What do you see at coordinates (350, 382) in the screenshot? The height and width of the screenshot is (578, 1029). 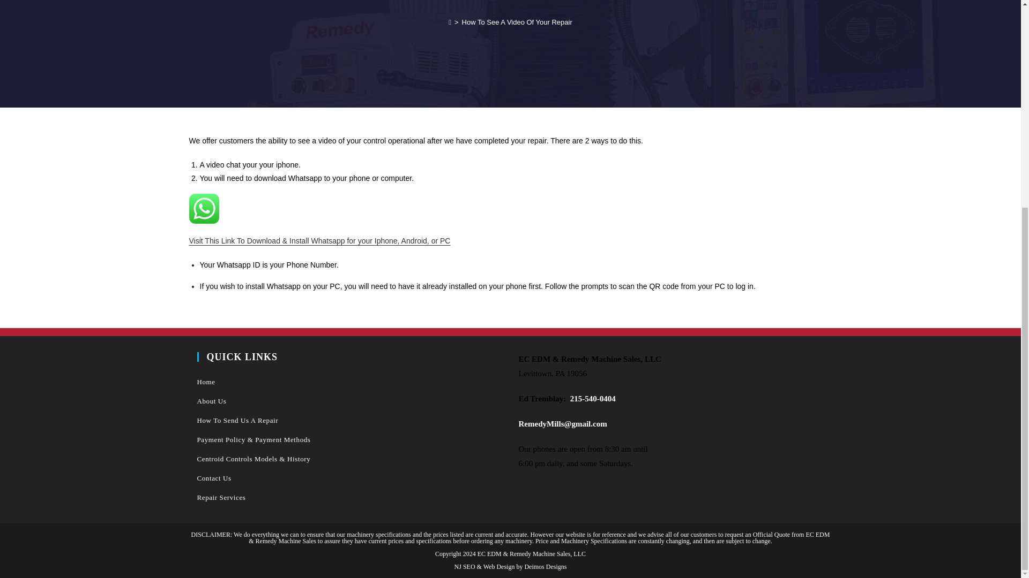 I see `Home` at bounding box center [350, 382].